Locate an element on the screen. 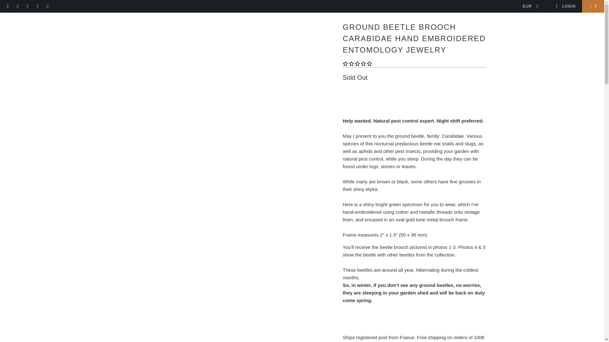  Email Blue Terracotta is located at coordinates (47, 6).